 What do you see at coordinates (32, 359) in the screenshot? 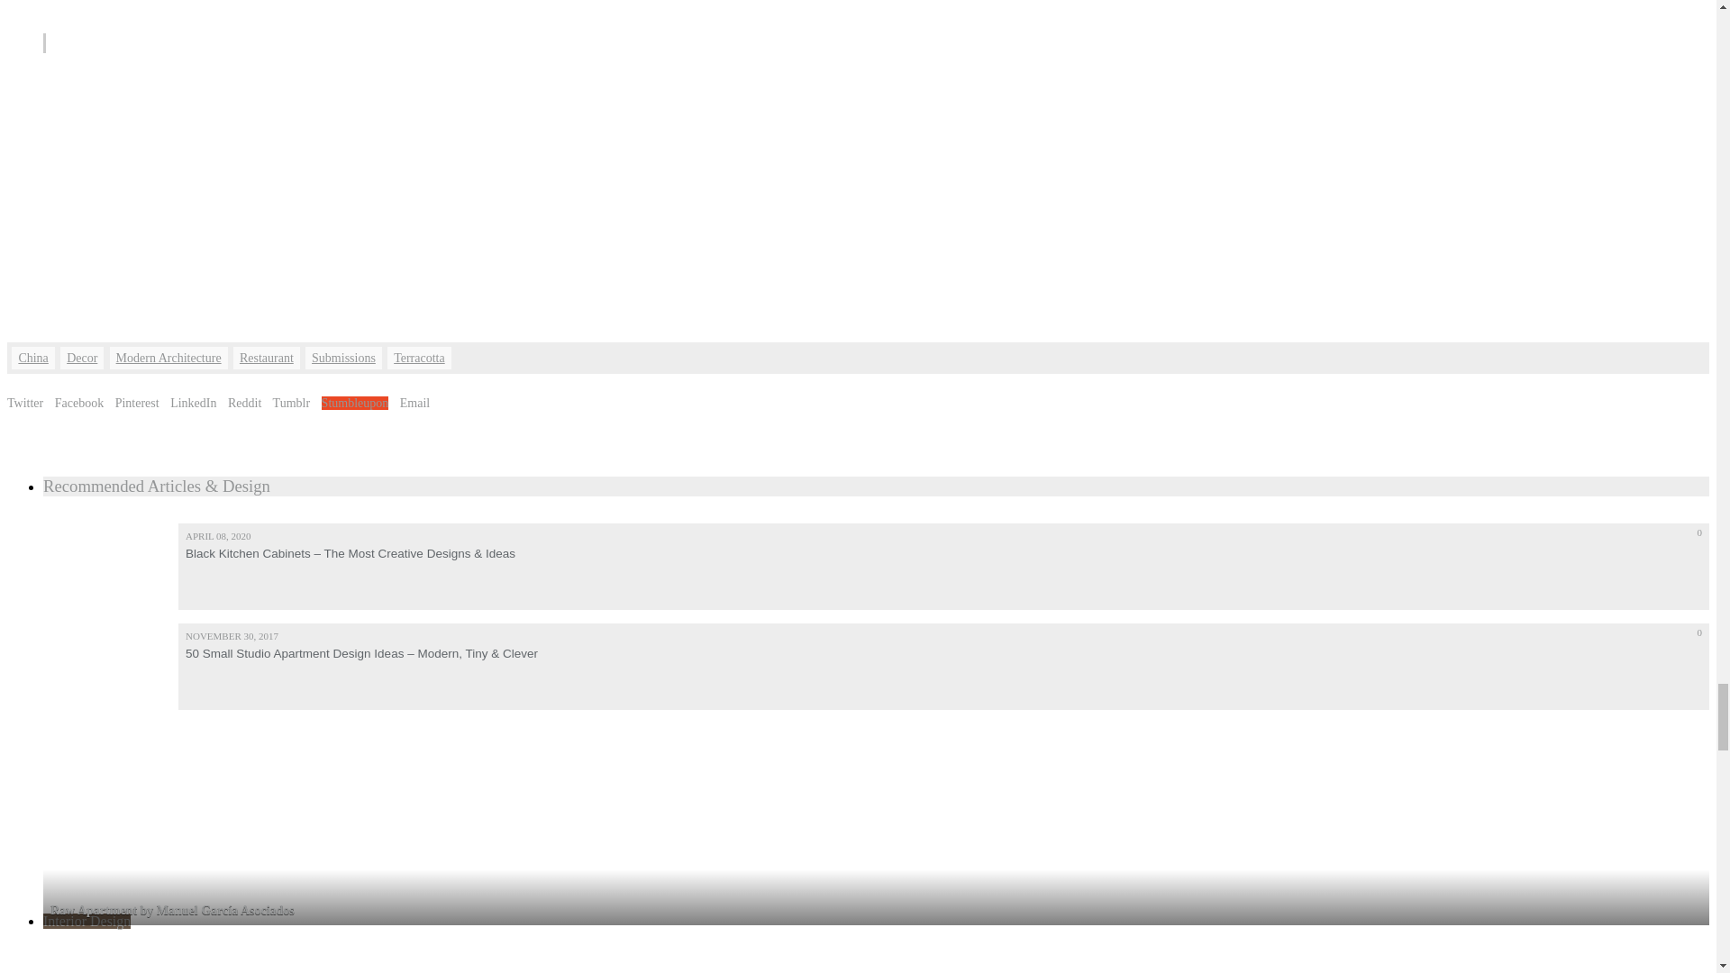
I see `China` at bounding box center [32, 359].